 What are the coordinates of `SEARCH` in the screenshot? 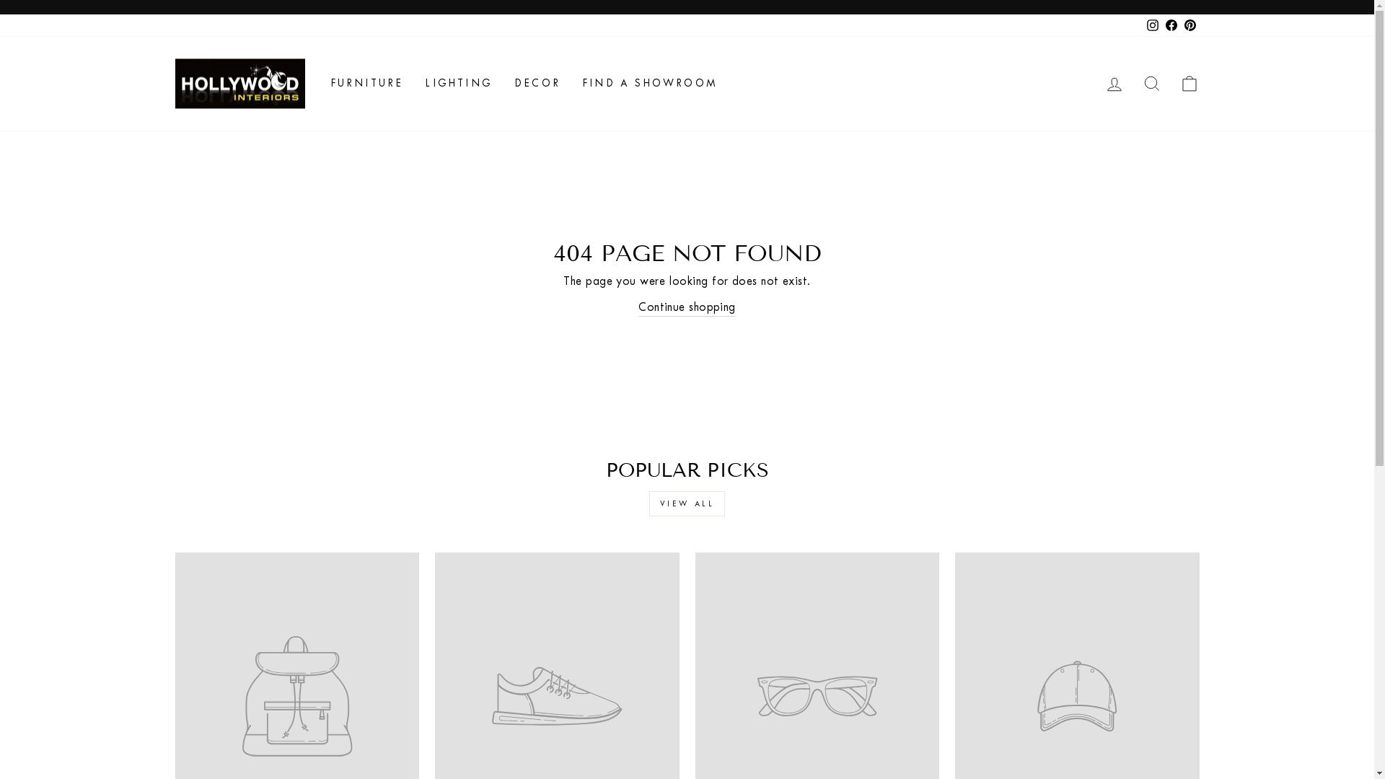 It's located at (1151, 84).